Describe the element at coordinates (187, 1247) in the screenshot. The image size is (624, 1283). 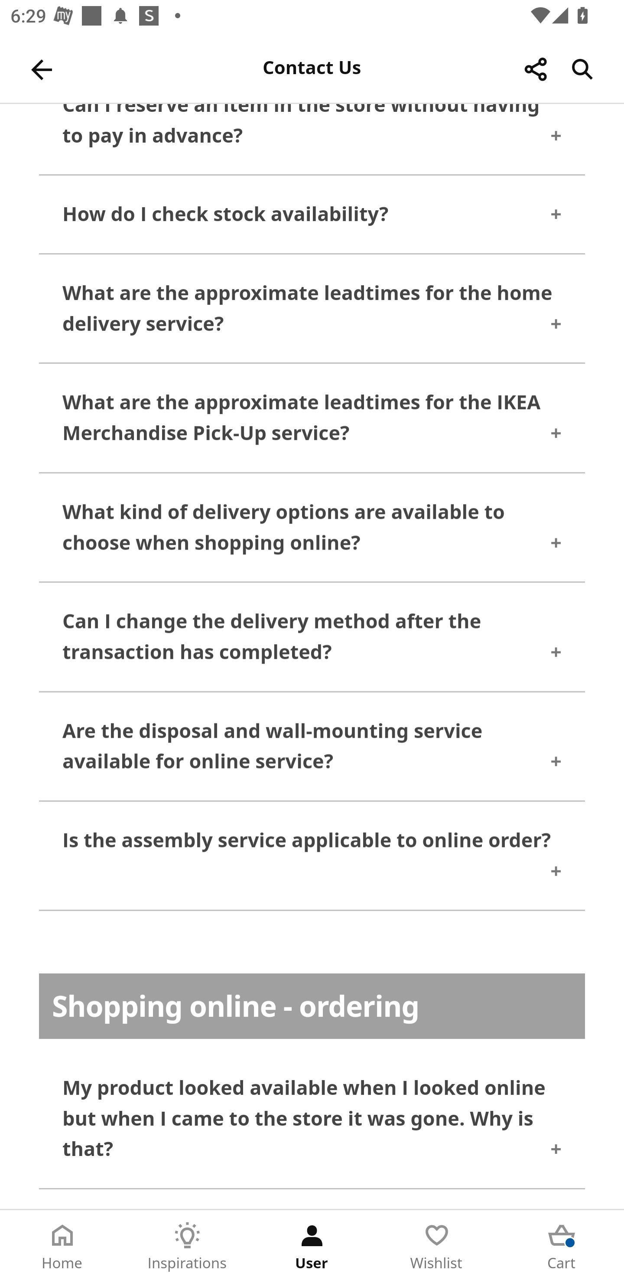
I see `Inspirations
Tab 2 of 5` at that location.